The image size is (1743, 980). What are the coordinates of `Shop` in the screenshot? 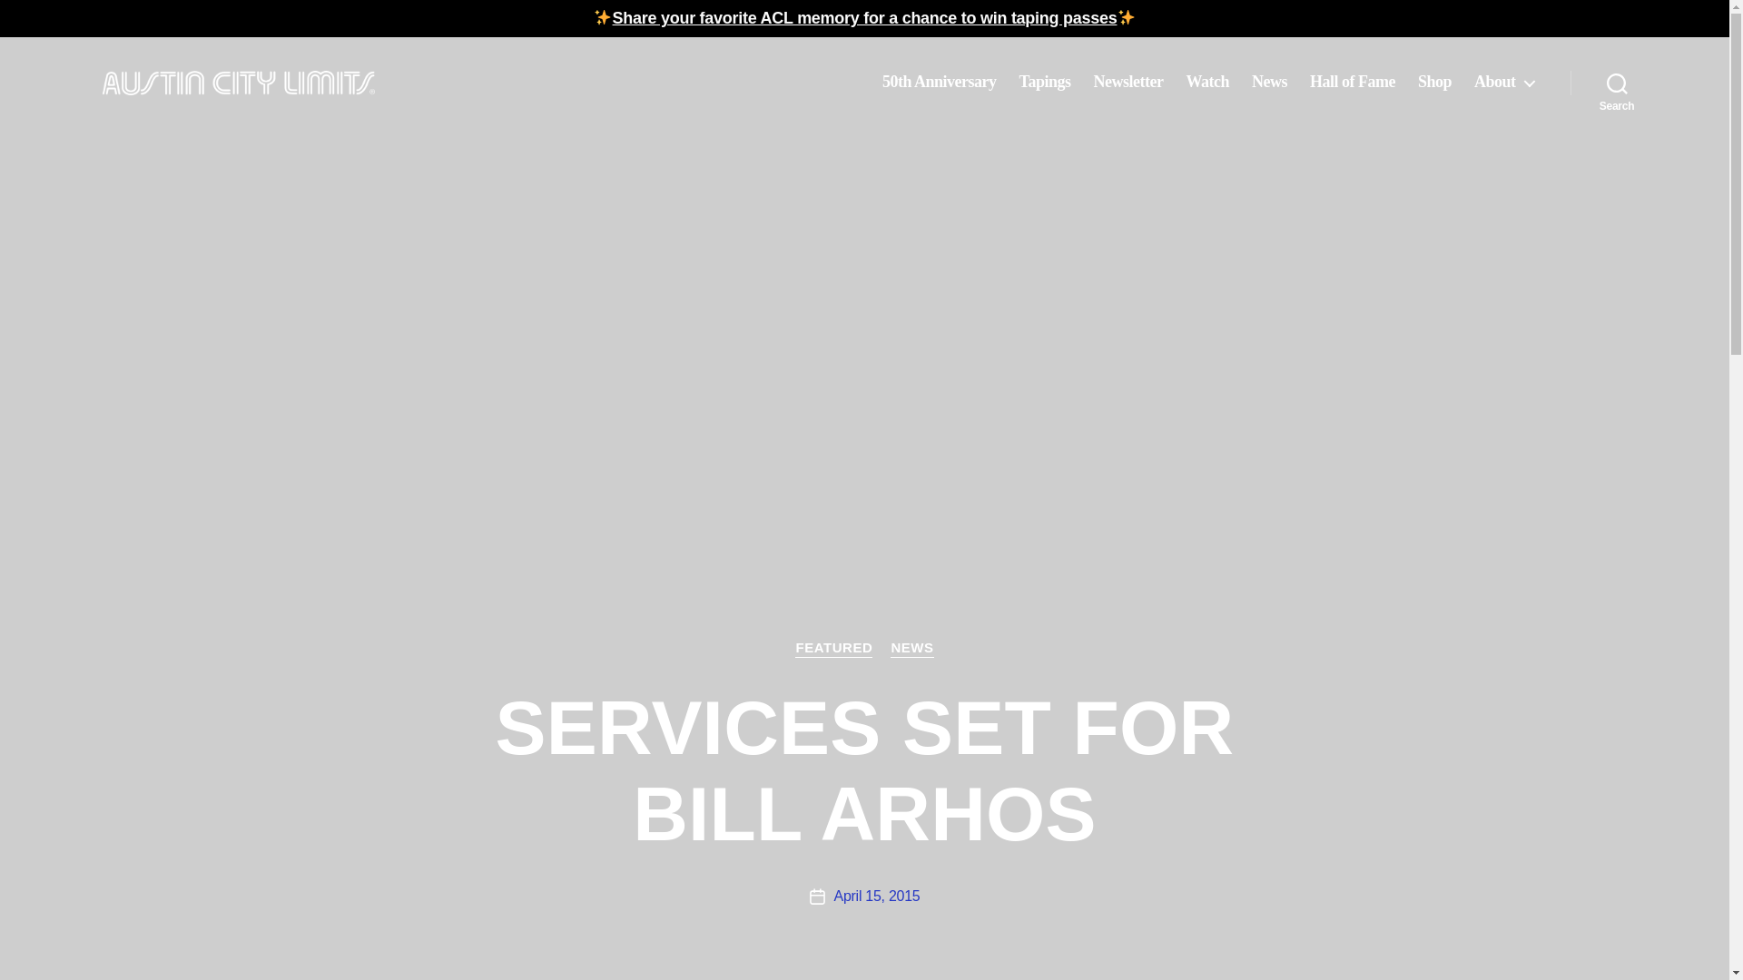 It's located at (1434, 82).